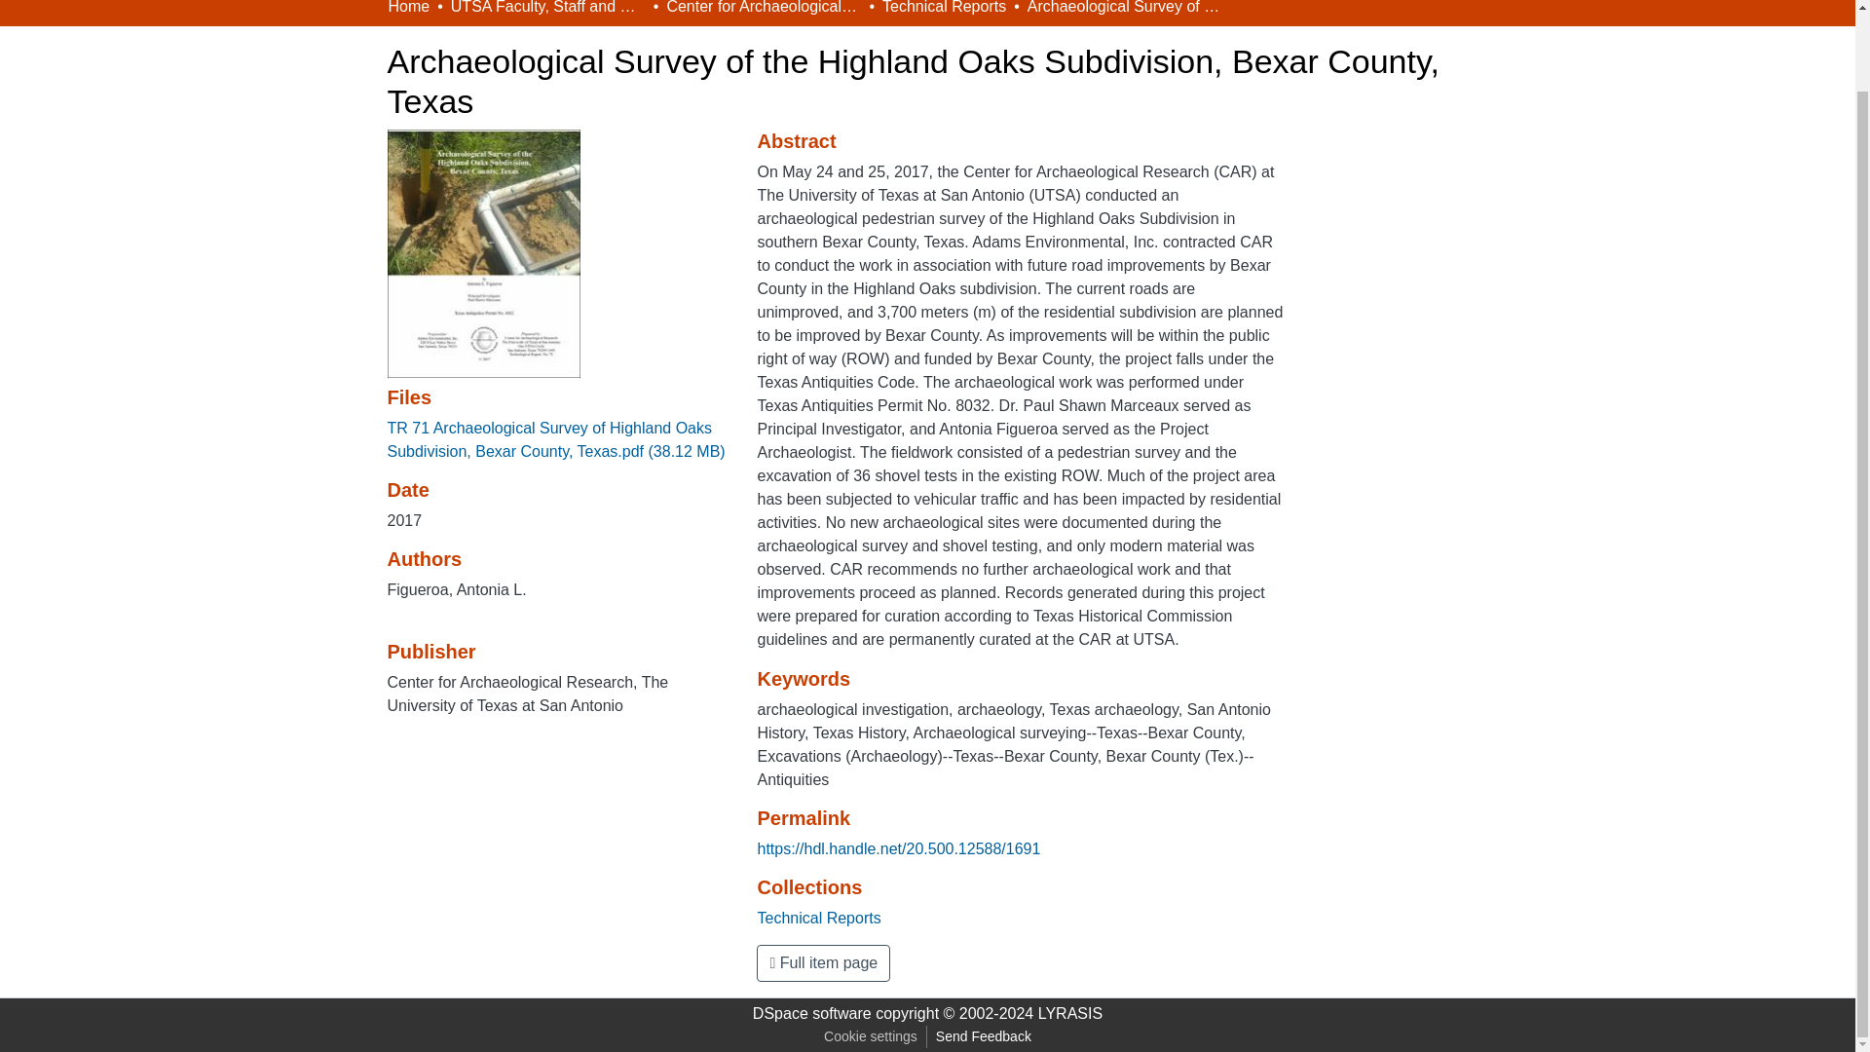 This screenshot has height=1052, width=1870. Describe the element at coordinates (871, 1036) in the screenshot. I see `Cookie settings` at that location.